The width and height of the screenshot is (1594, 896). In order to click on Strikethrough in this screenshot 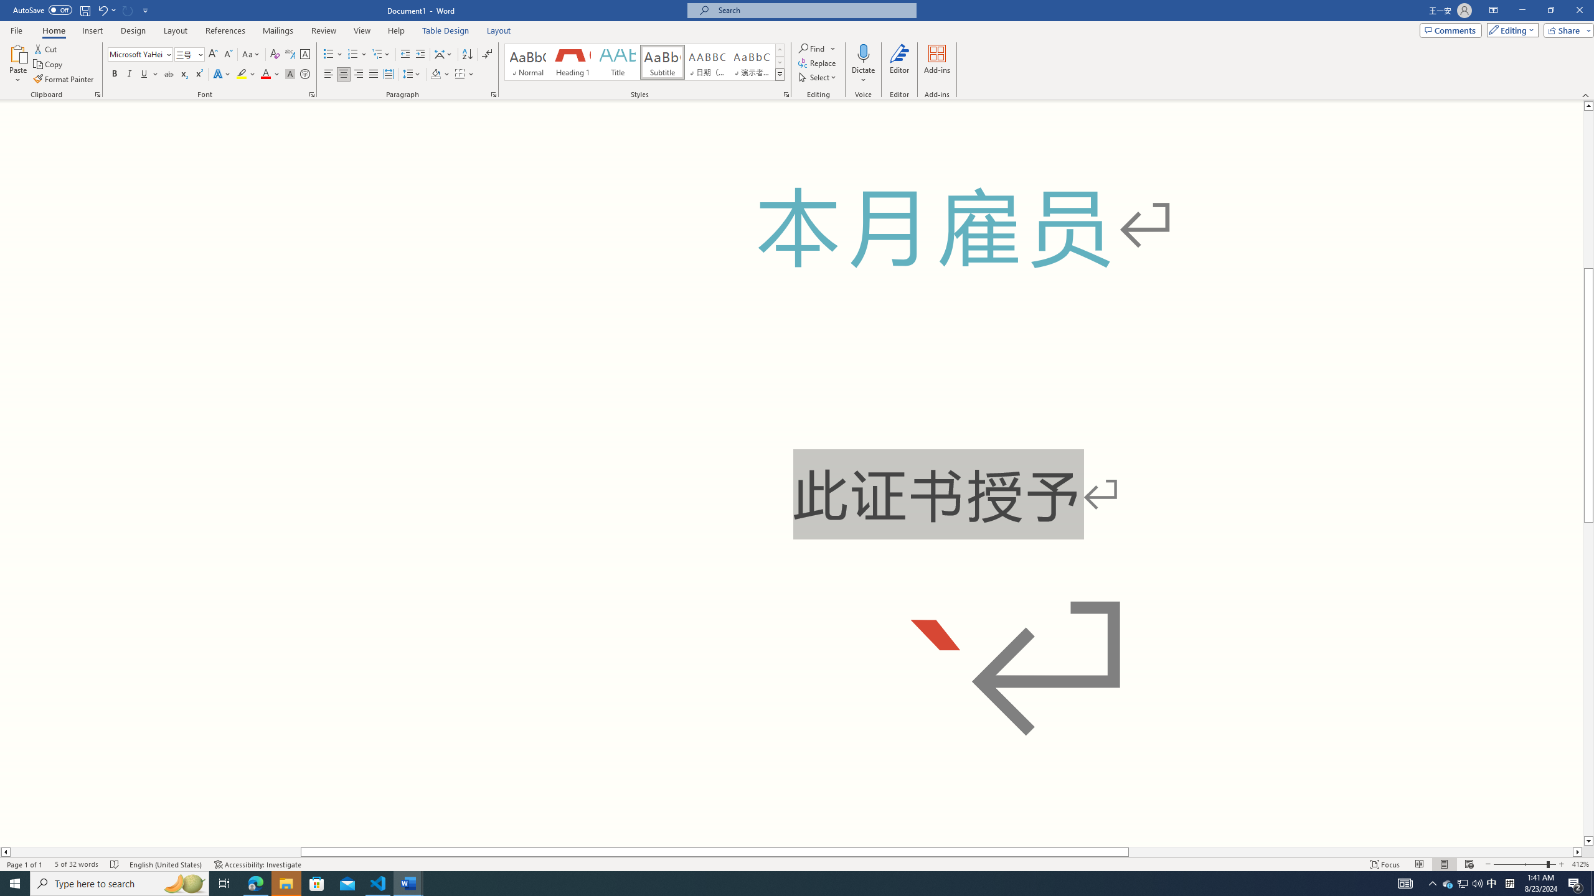, I will do `click(169, 75)`.